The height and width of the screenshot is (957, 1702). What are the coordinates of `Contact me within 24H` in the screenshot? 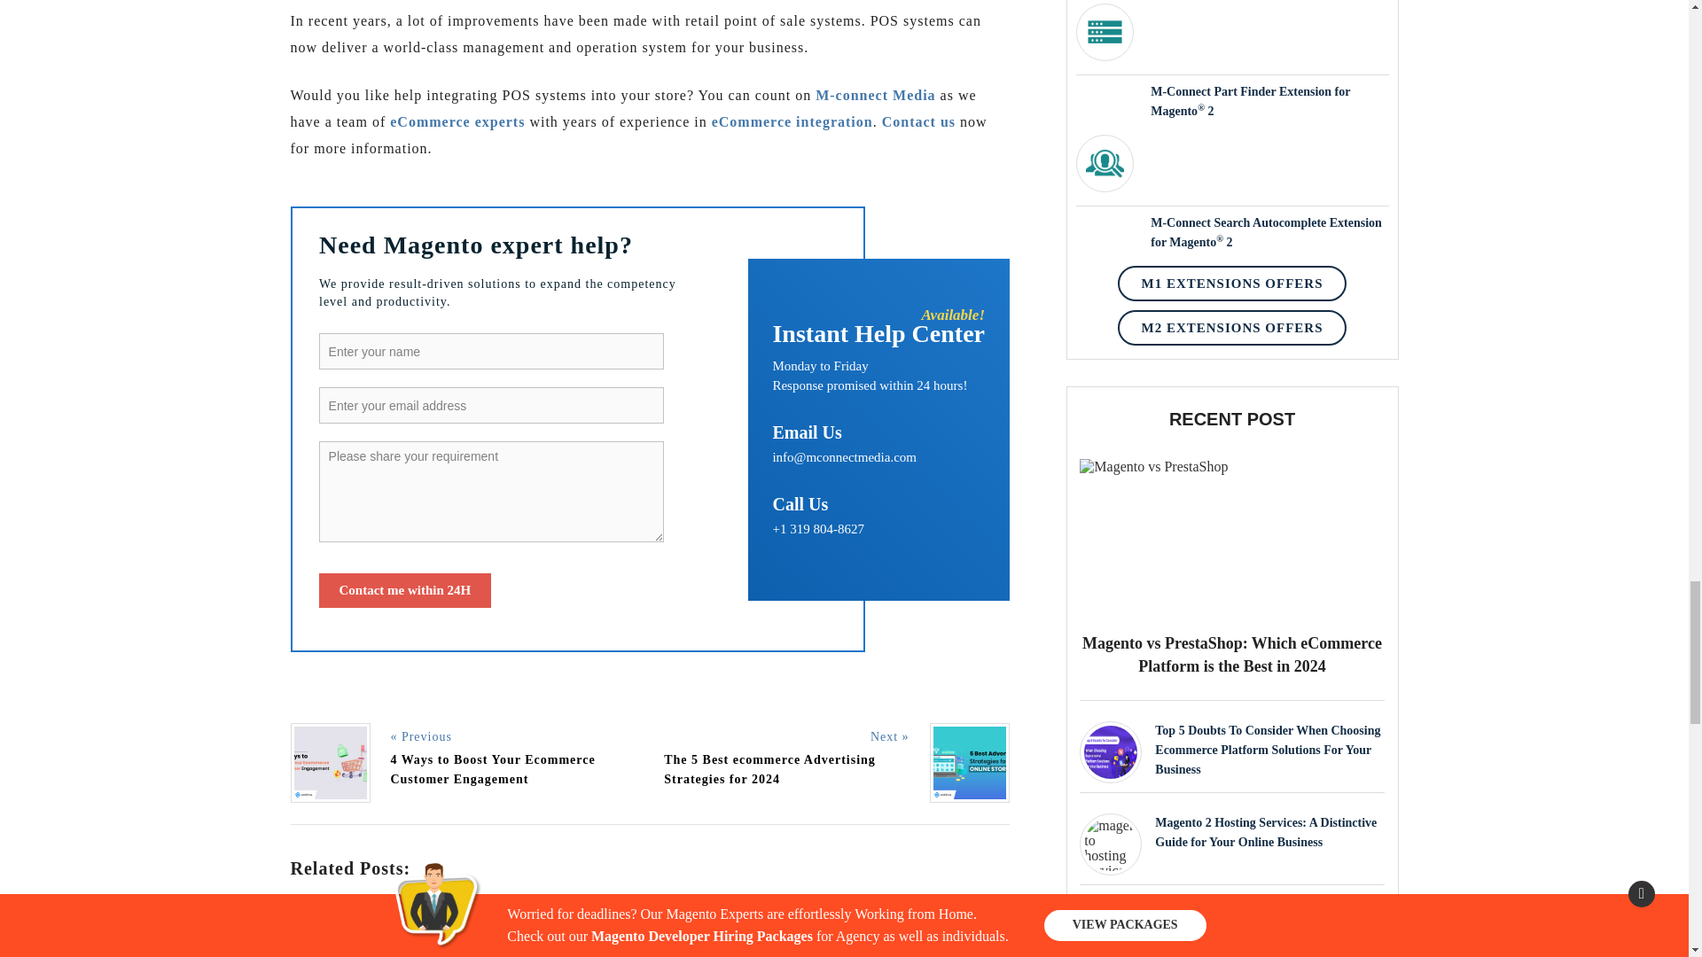 It's located at (405, 590).